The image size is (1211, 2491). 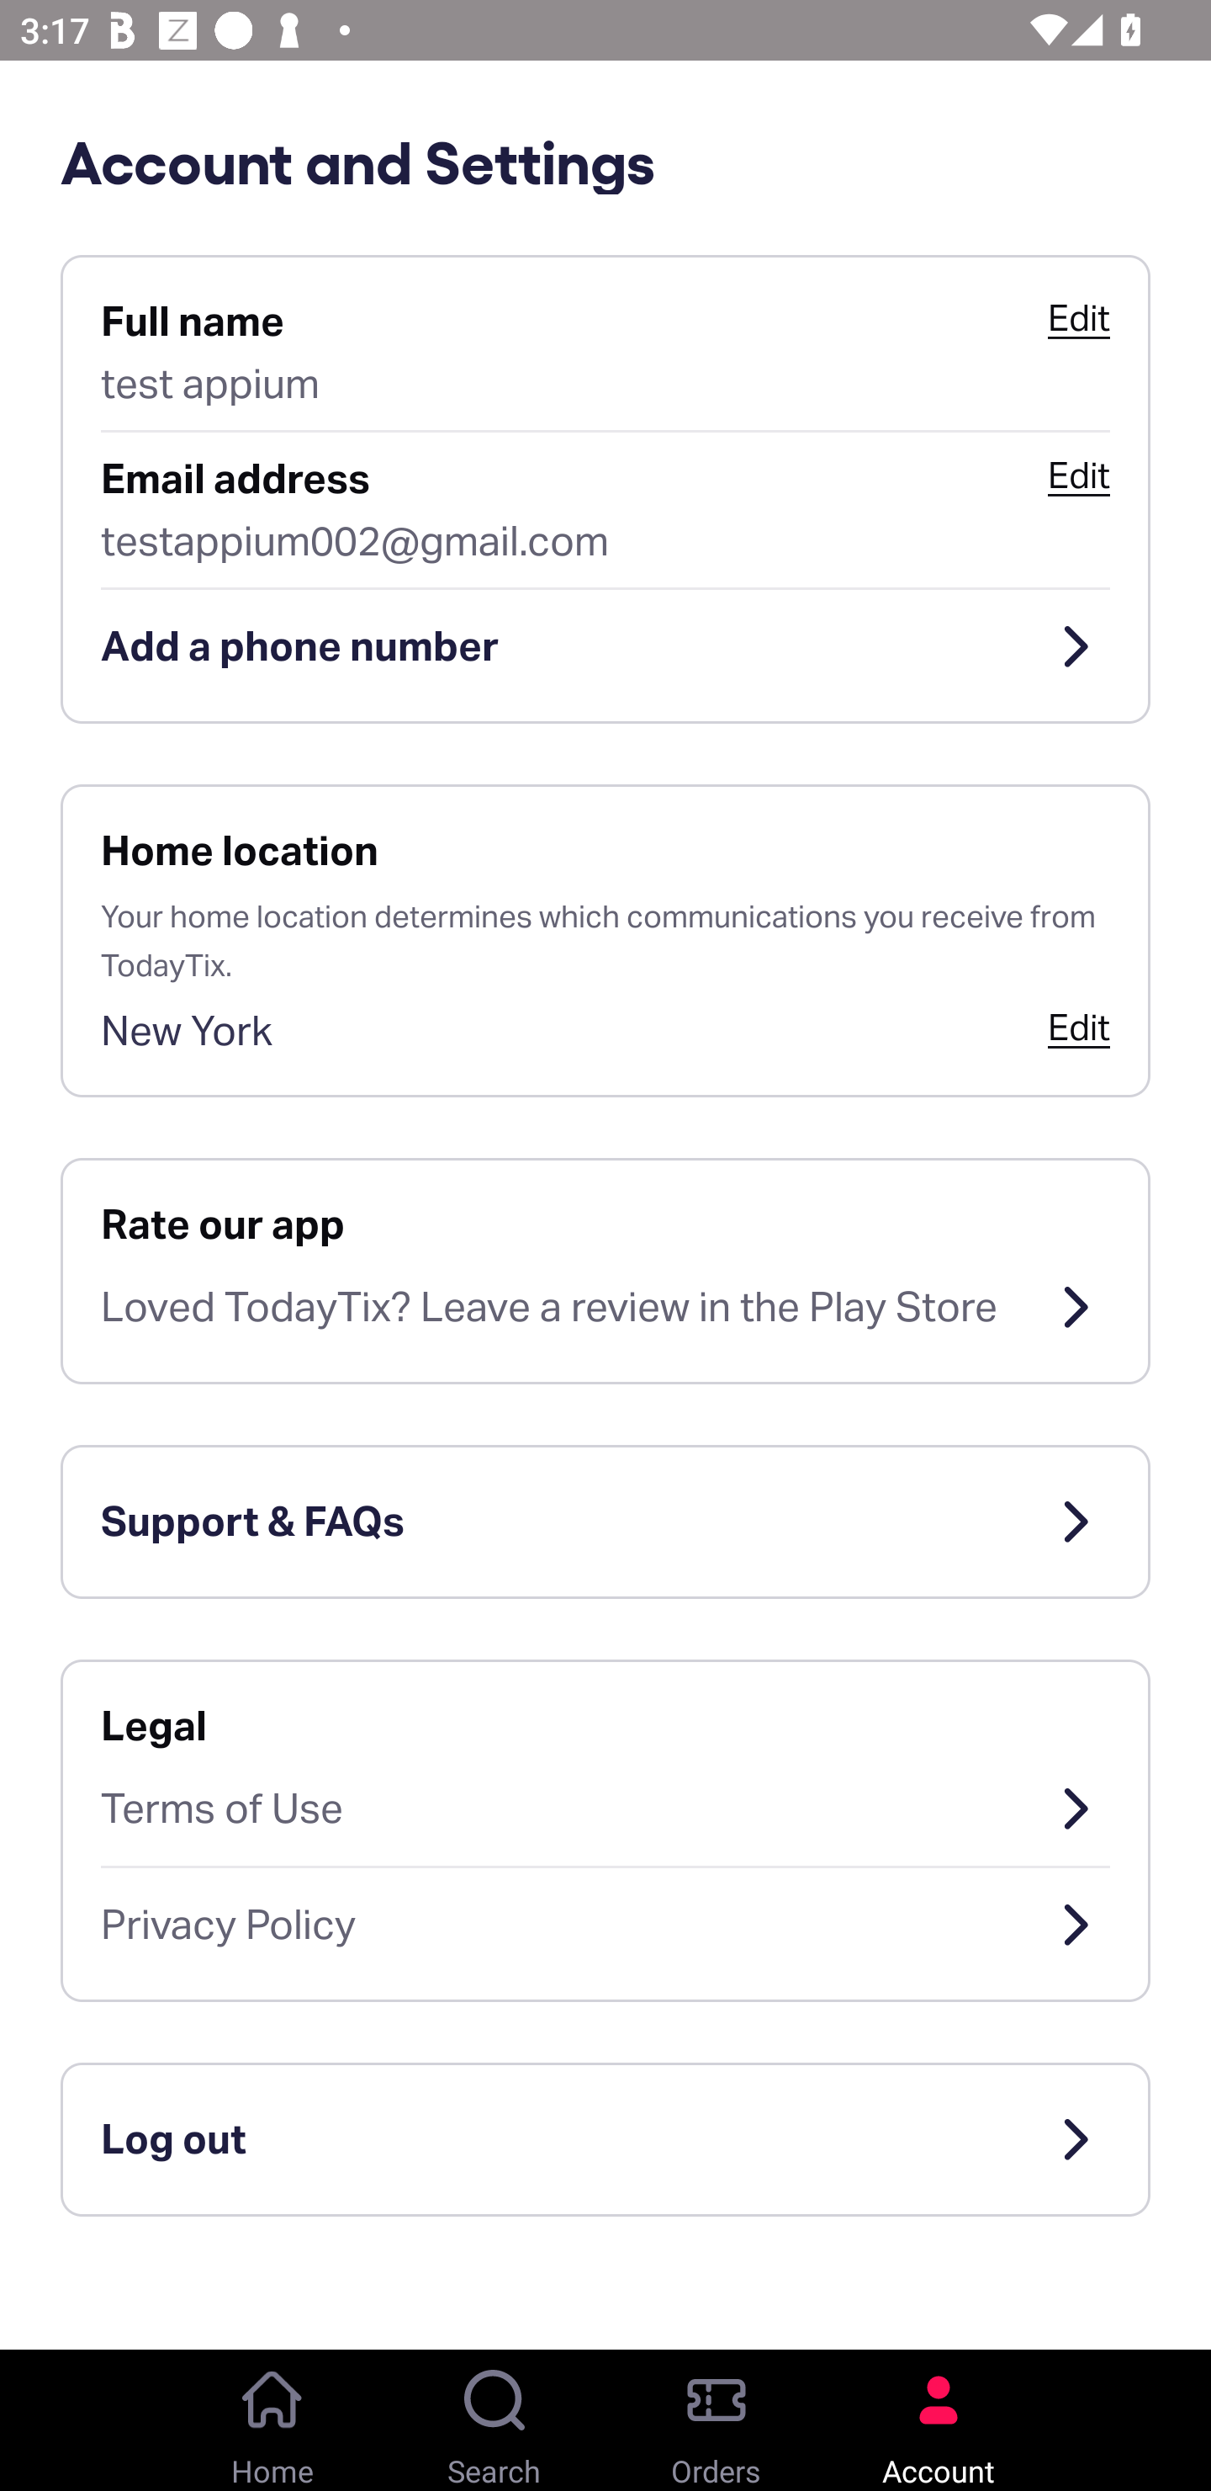 I want to click on Terms of Use, so click(x=605, y=1808).